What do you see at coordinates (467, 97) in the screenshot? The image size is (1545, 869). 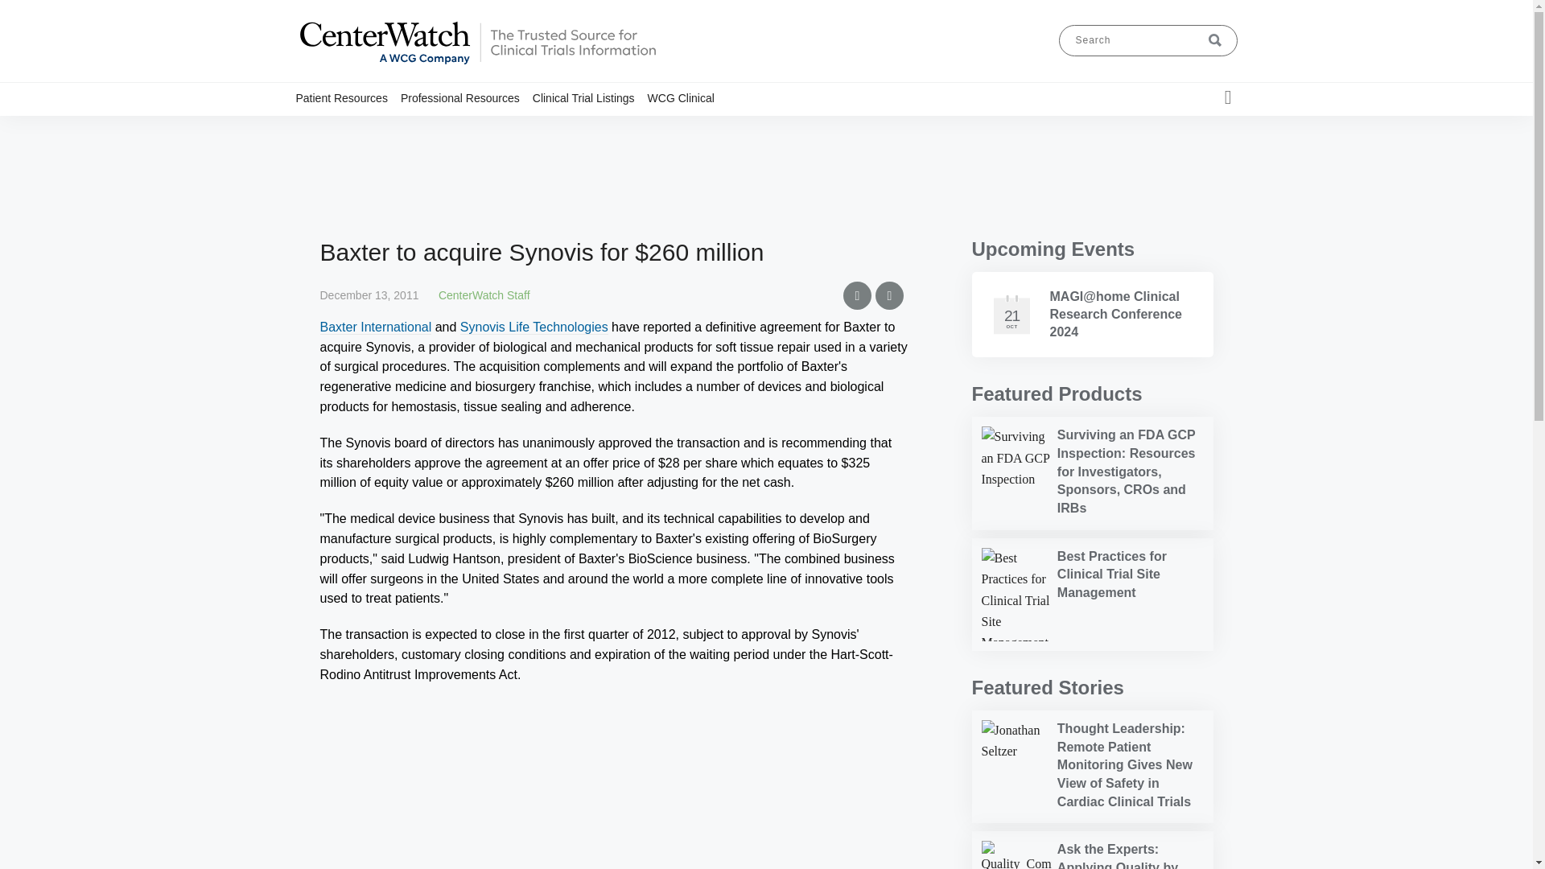 I see `Professional Resources` at bounding box center [467, 97].